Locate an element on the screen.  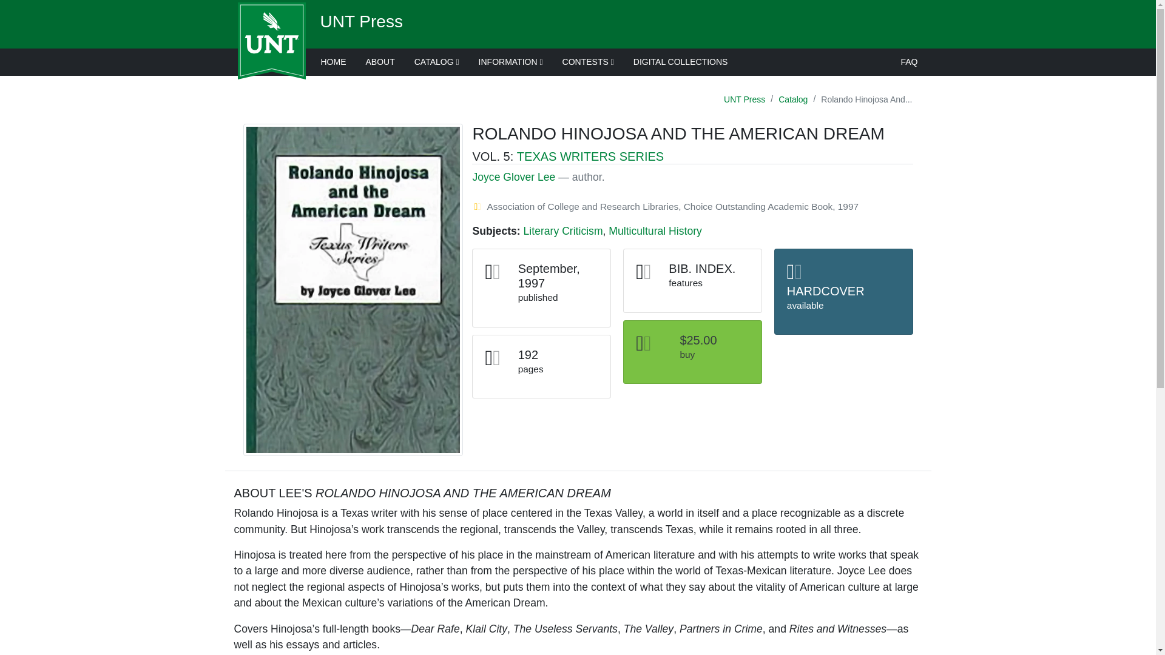
CONTESTS is located at coordinates (587, 62).